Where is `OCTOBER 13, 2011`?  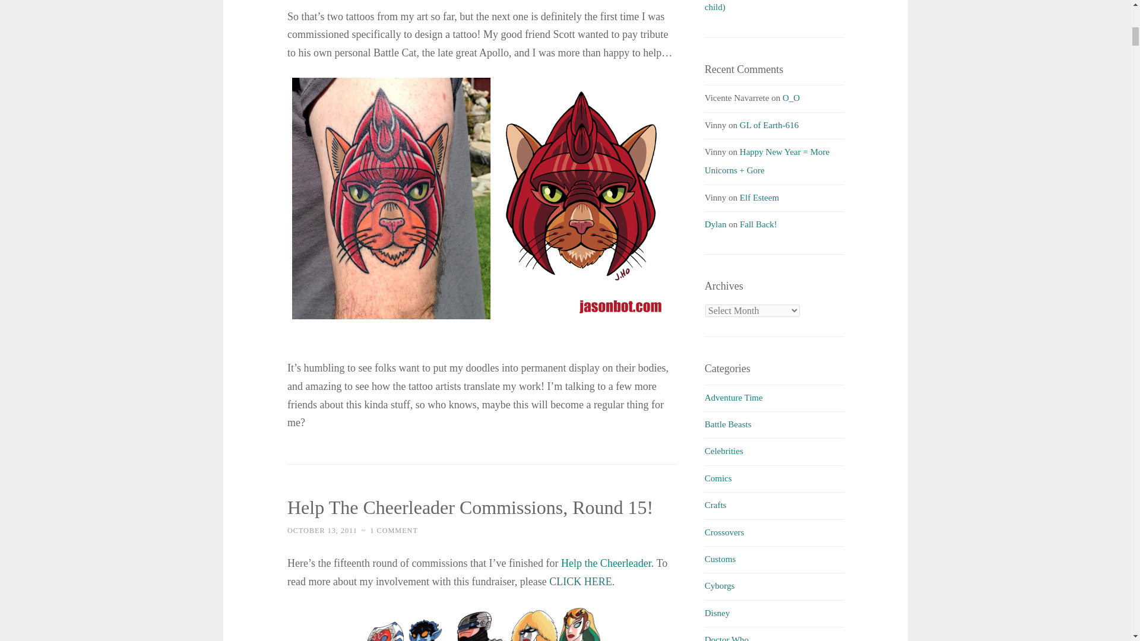
OCTOBER 13, 2011 is located at coordinates (322, 530).